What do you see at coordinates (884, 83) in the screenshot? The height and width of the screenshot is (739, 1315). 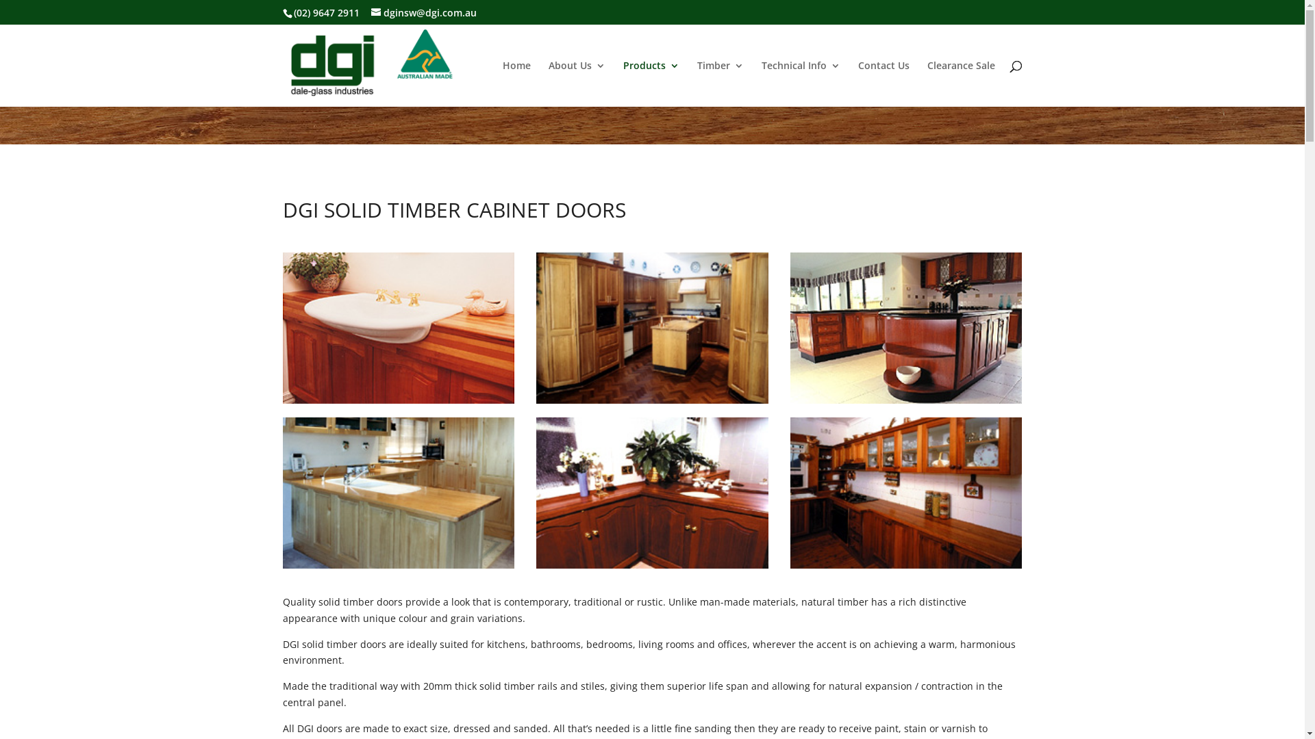 I see `Contact Us` at bounding box center [884, 83].